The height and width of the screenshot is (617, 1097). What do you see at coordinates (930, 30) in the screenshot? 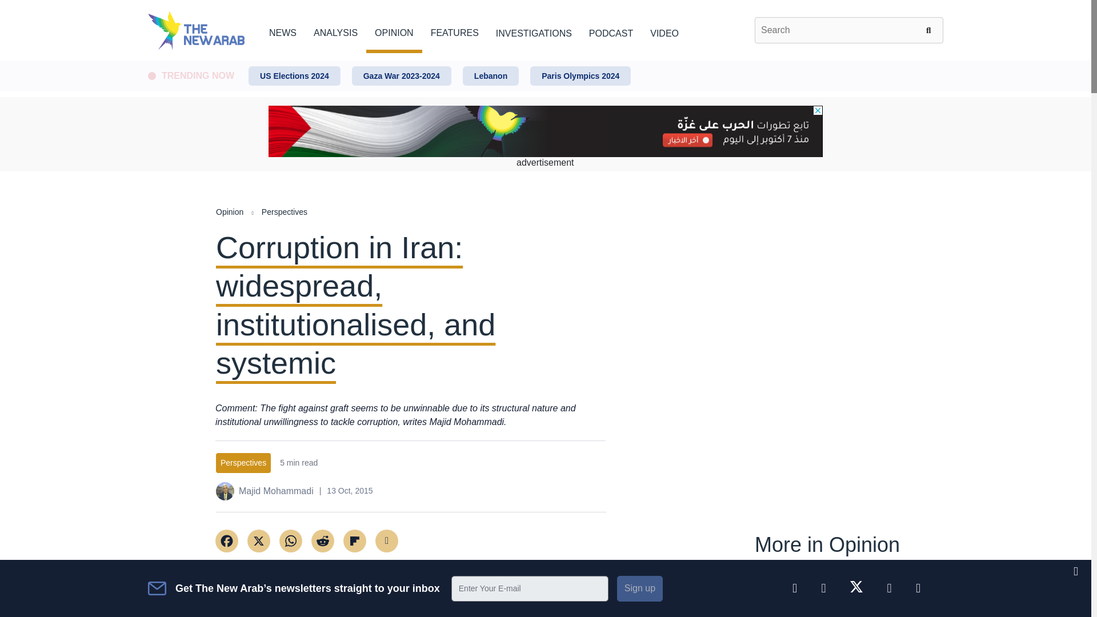
I see `Search` at bounding box center [930, 30].